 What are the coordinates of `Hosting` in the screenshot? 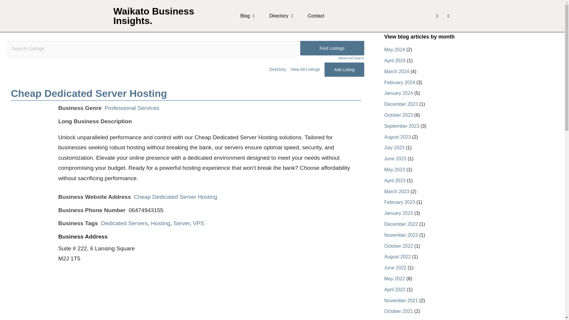 It's located at (160, 223).